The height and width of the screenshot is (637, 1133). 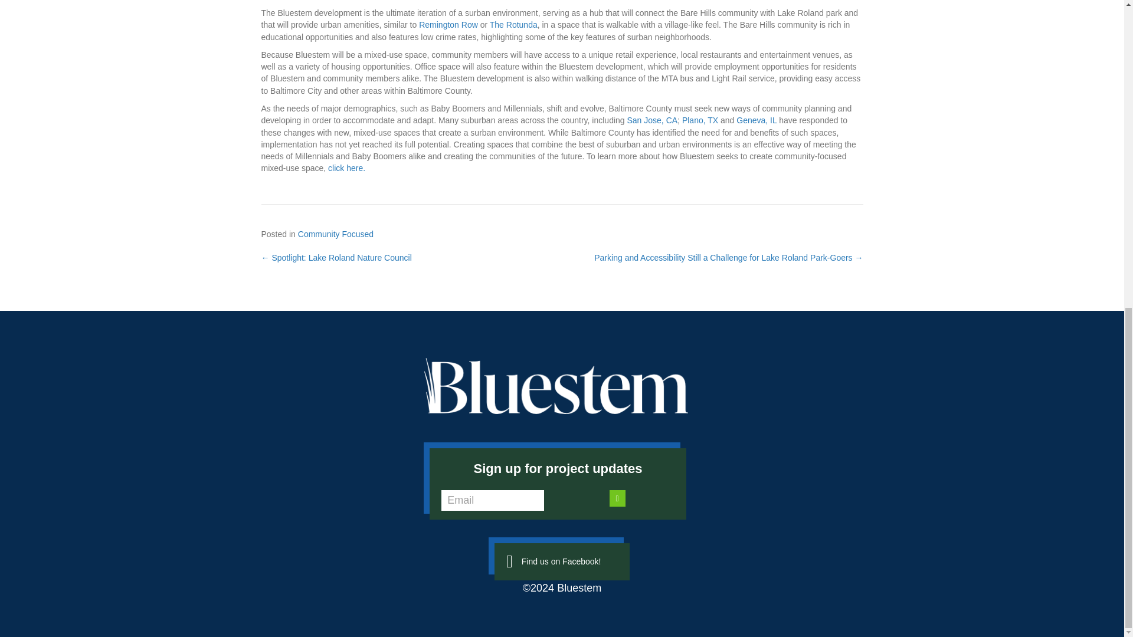 I want to click on The Rotunda, so click(x=513, y=24).